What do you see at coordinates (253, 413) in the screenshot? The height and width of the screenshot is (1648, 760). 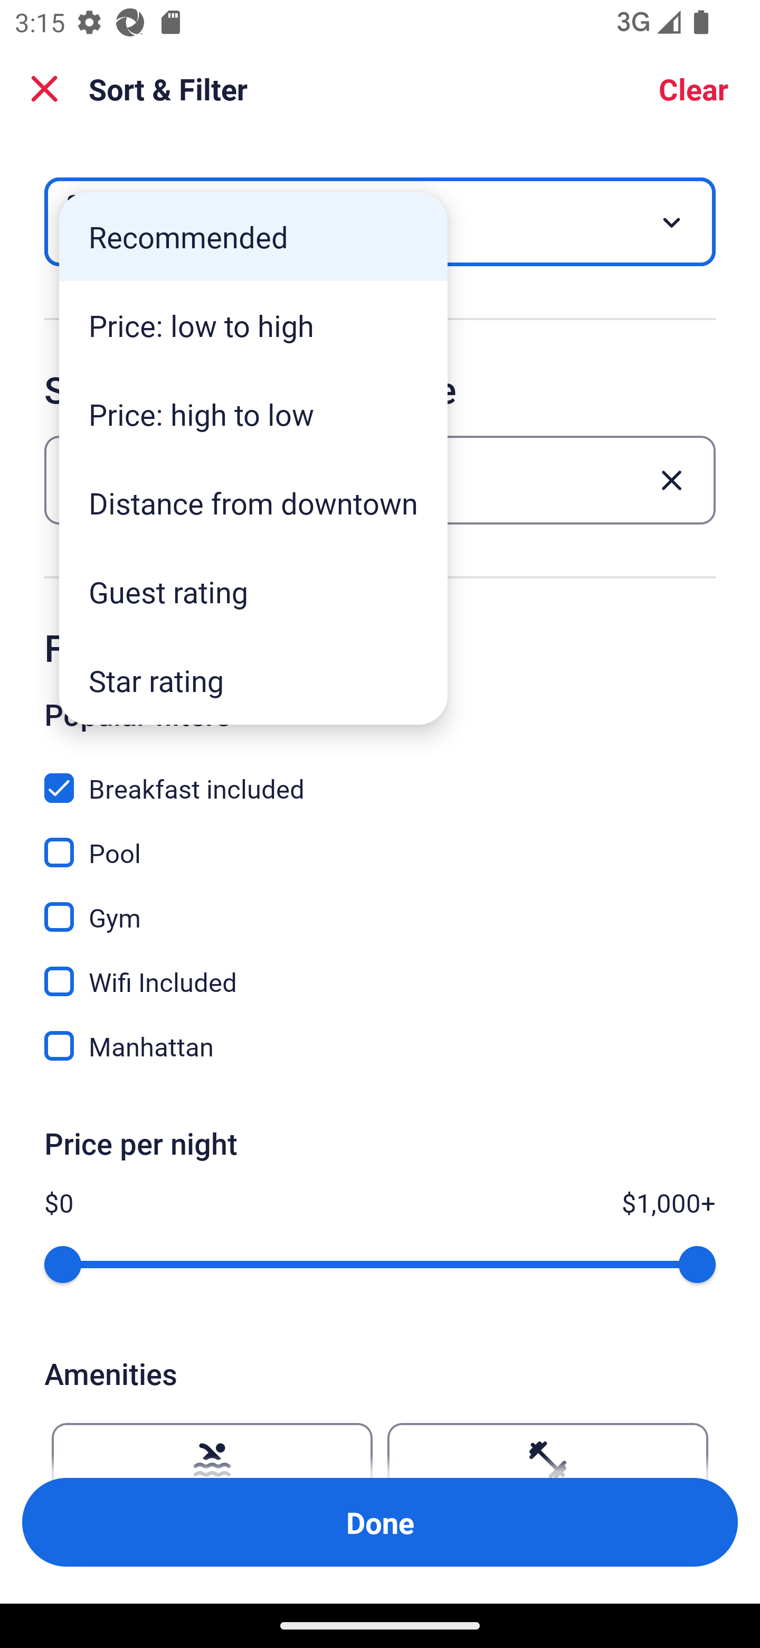 I see `Price: high to low` at bounding box center [253, 413].